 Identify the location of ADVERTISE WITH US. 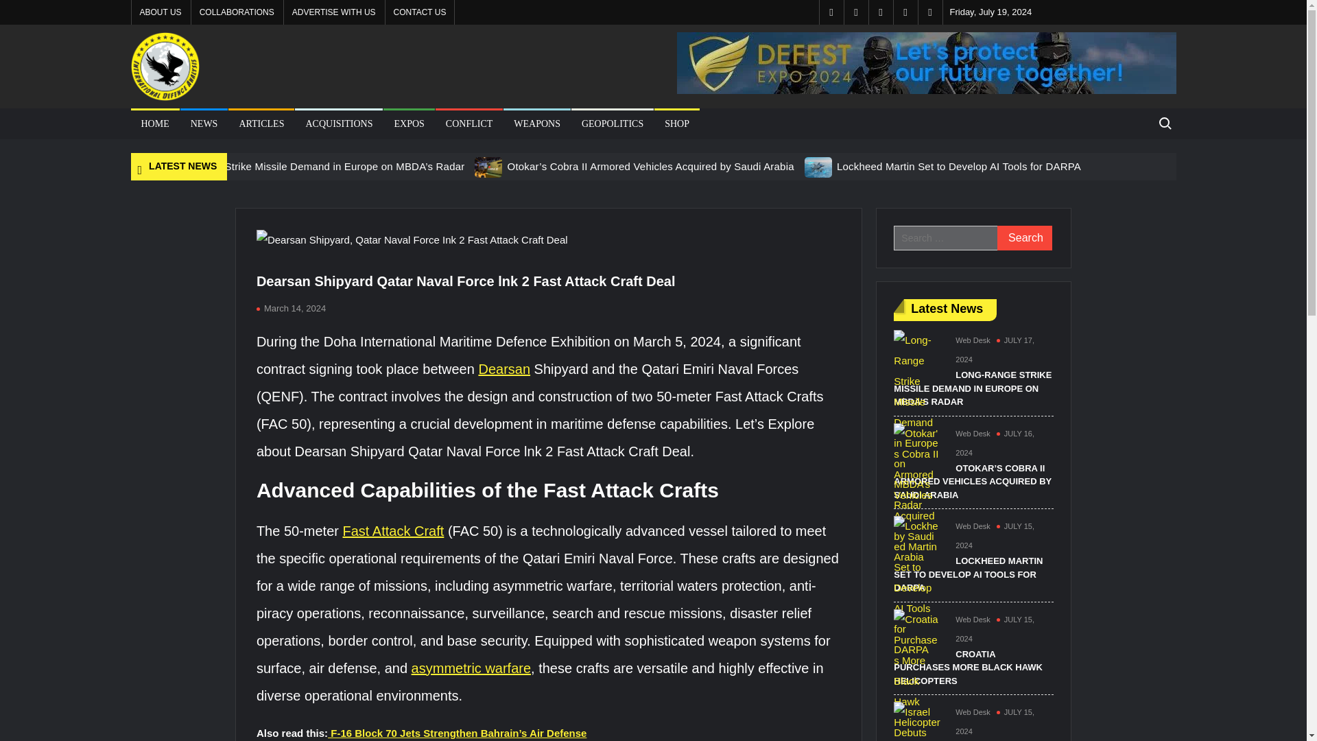
(334, 12).